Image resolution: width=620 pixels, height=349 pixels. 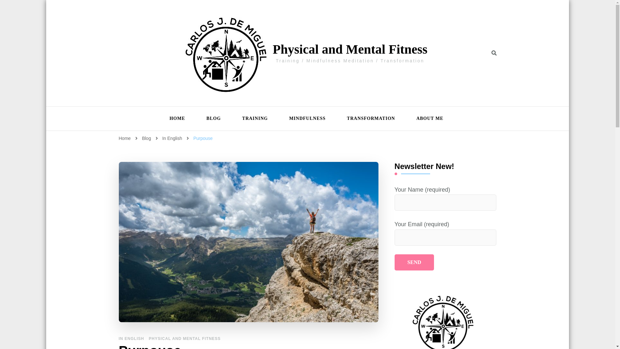 I want to click on Home, so click(x=125, y=138).